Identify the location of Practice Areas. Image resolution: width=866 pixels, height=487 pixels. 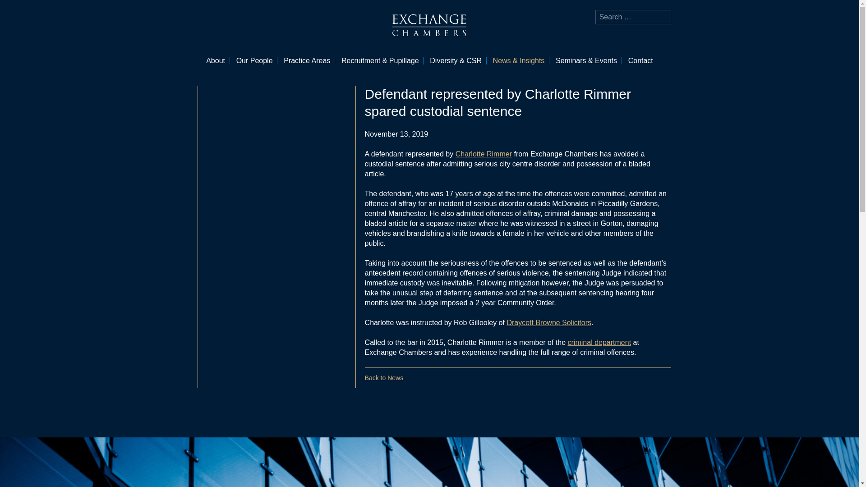
(307, 60).